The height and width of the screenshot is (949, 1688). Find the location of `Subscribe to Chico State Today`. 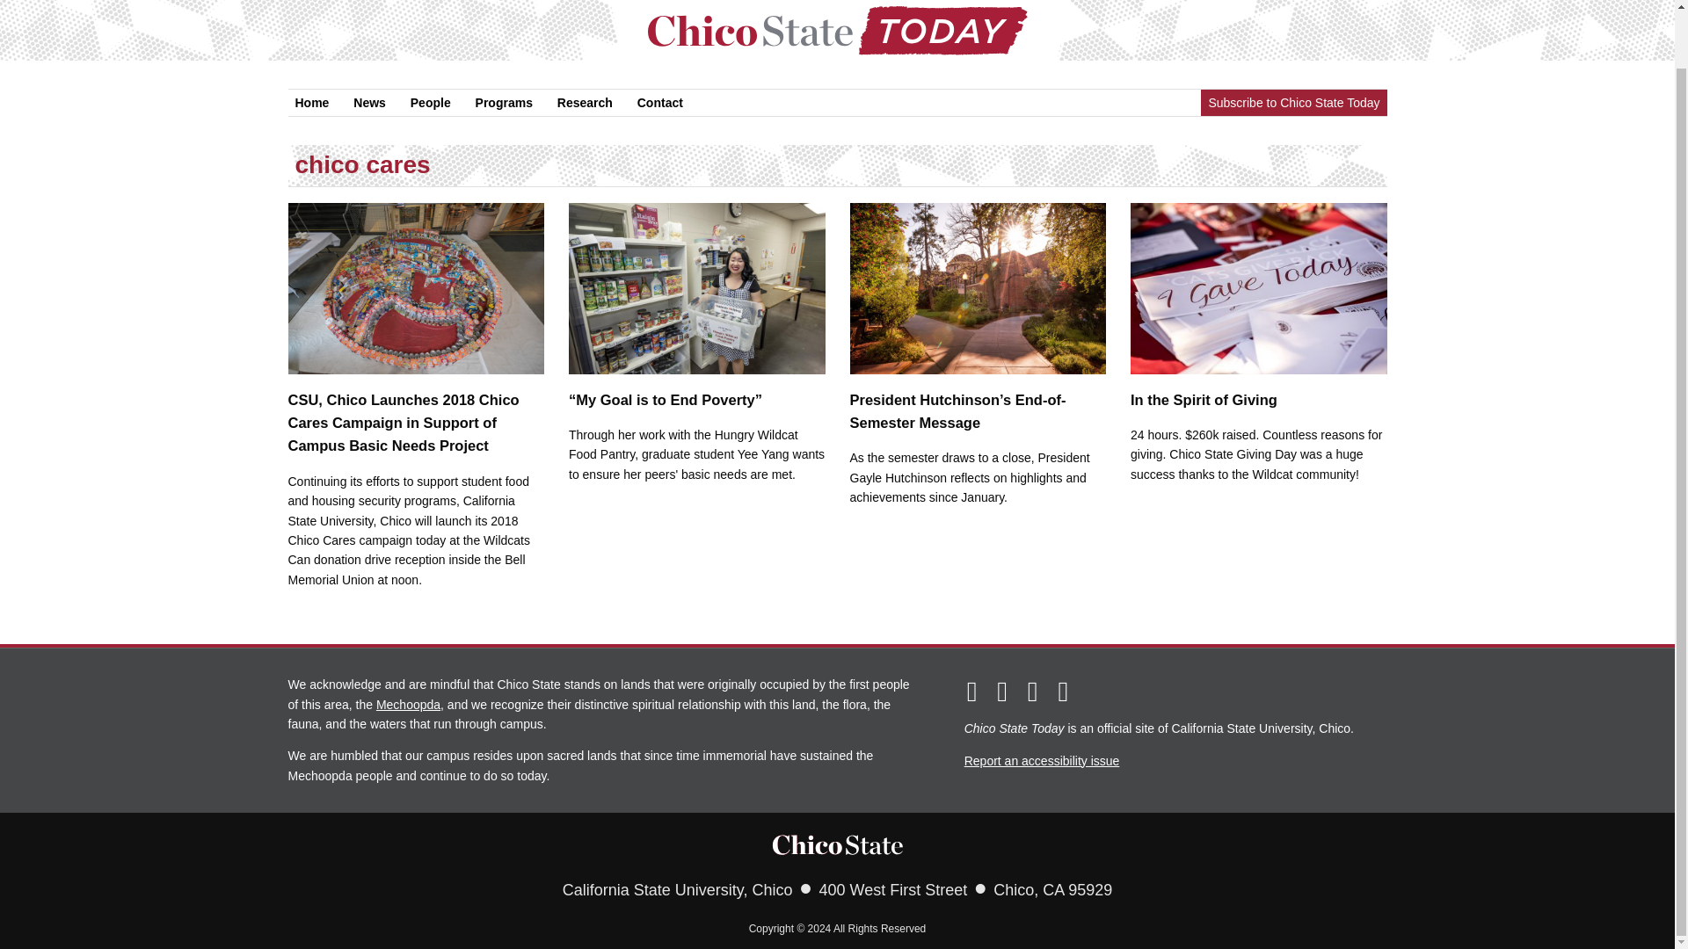

Subscribe to Chico State Today is located at coordinates (1292, 102).